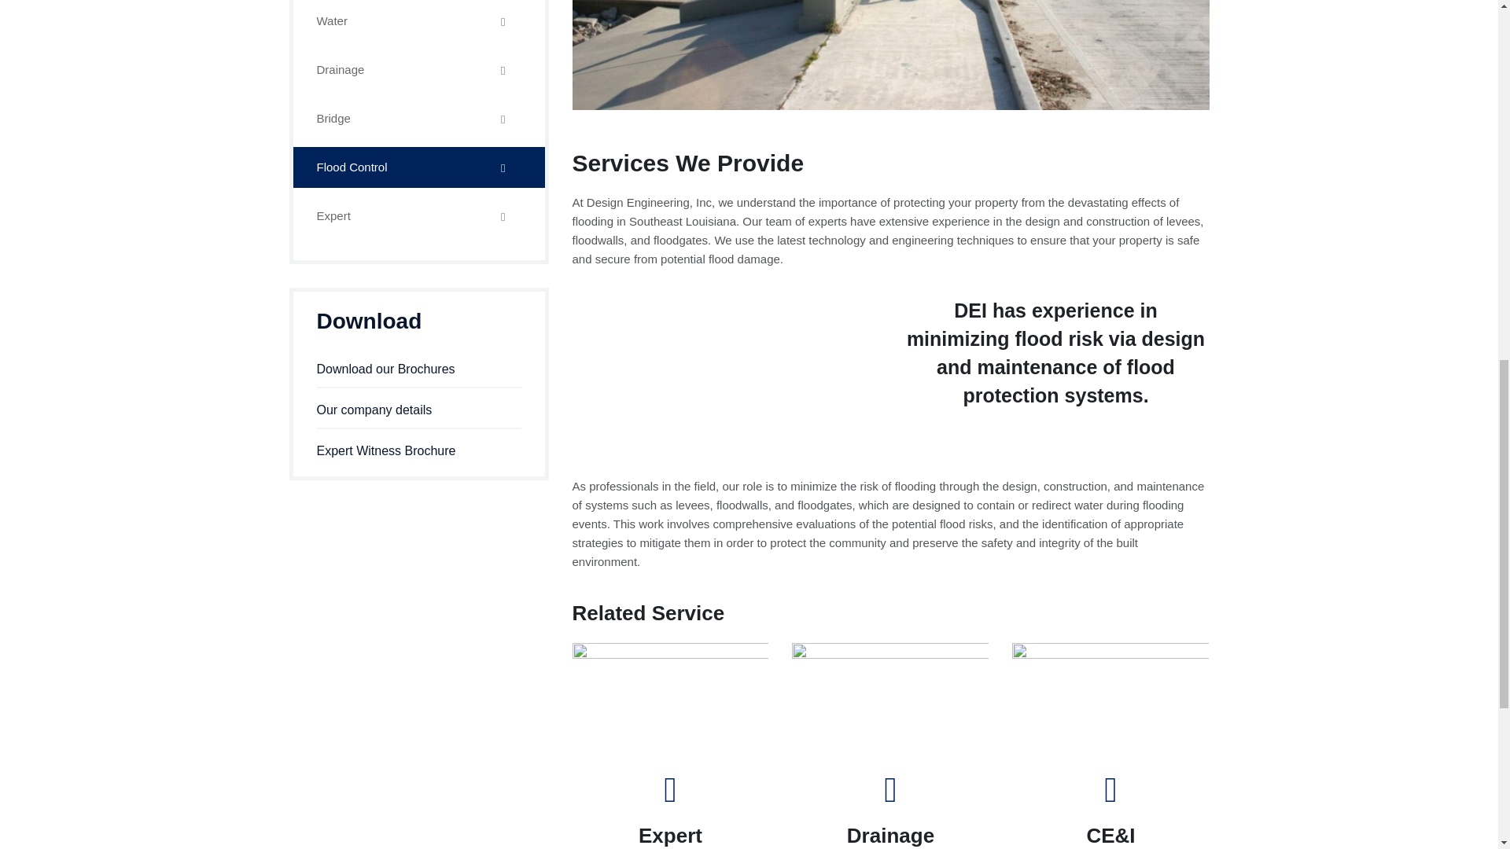 The height and width of the screenshot is (849, 1510). Describe the element at coordinates (670, 835) in the screenshot. I see `Expert` at that location.